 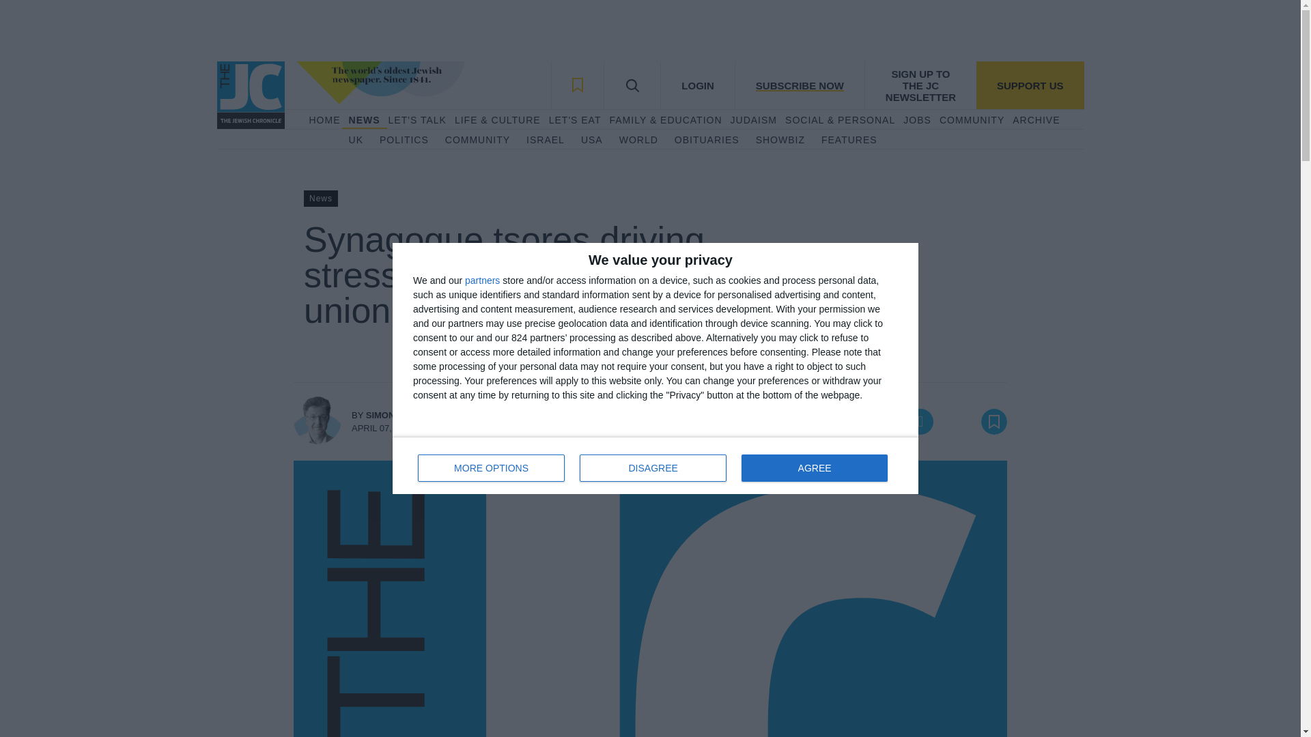 I want to click on SIGN UP TO THE JC NEWSLETTER, so click(x=920, y=85).